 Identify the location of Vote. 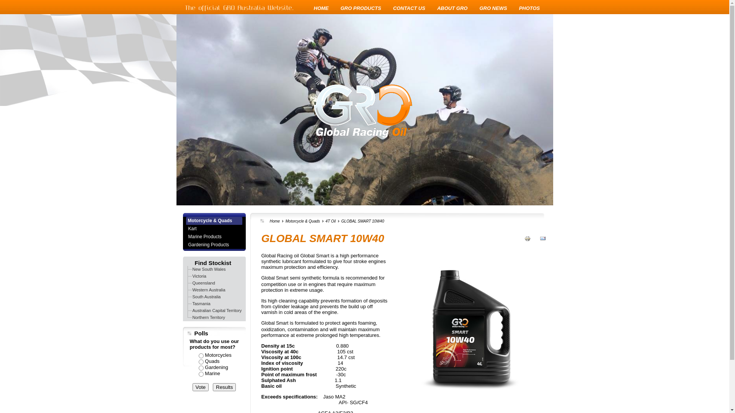
(201, 387).